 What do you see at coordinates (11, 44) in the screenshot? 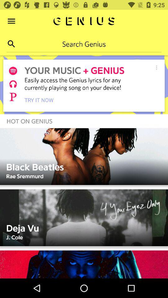
I see `search the app` at bounding box center [11, 44].